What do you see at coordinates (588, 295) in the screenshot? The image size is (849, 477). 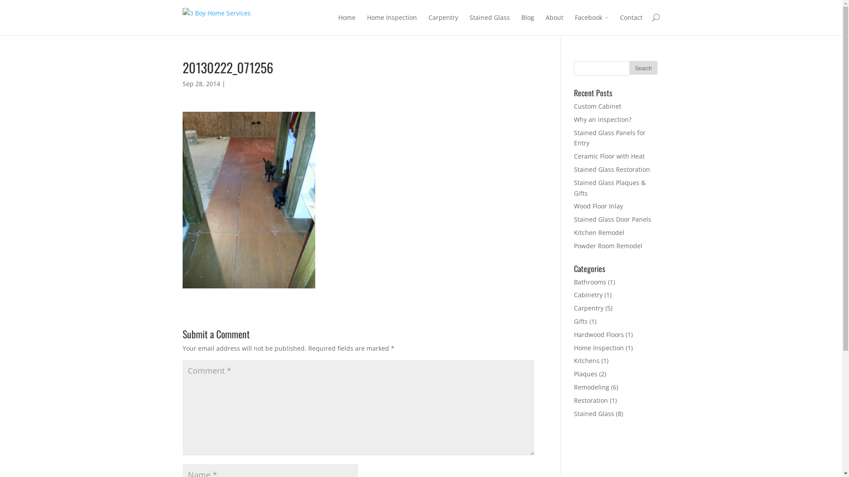 I see `Cabinetry` at bounding box center [588, 295].